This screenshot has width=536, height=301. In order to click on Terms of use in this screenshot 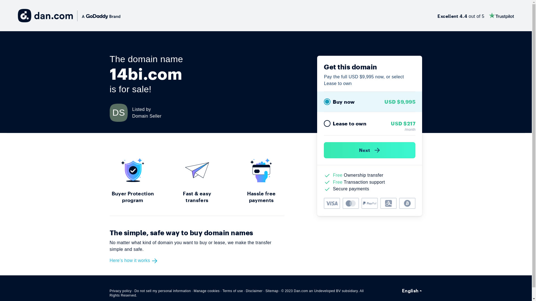, I will do `click(233, 291)`.